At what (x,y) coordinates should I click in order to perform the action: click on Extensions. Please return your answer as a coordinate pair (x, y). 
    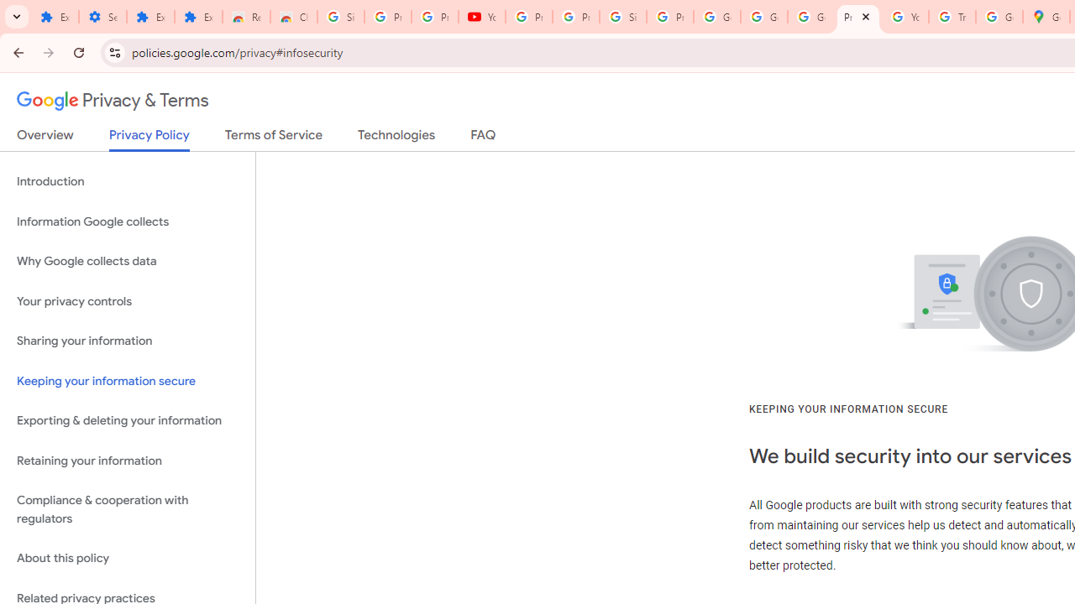
    Looking at the image, I should click on (55, 17).